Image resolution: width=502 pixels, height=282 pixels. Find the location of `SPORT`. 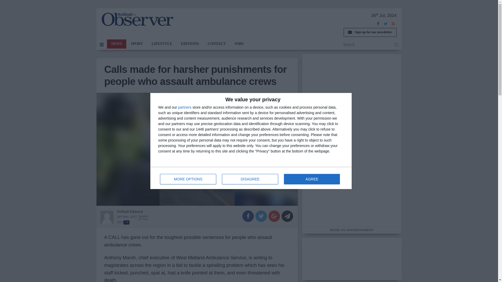

SPORT is located at coordinates (136, 44).